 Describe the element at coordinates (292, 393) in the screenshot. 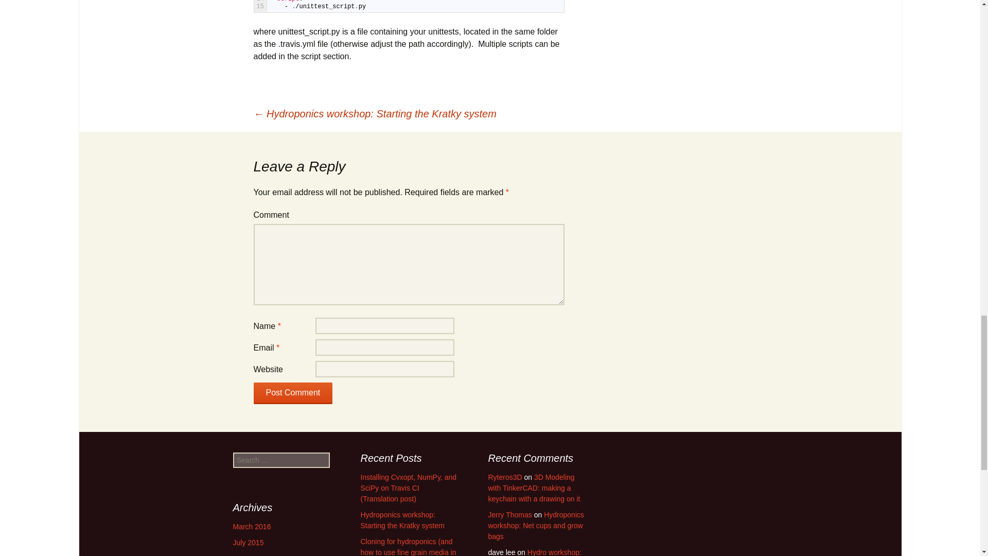

I see `Post Comment` at that location.